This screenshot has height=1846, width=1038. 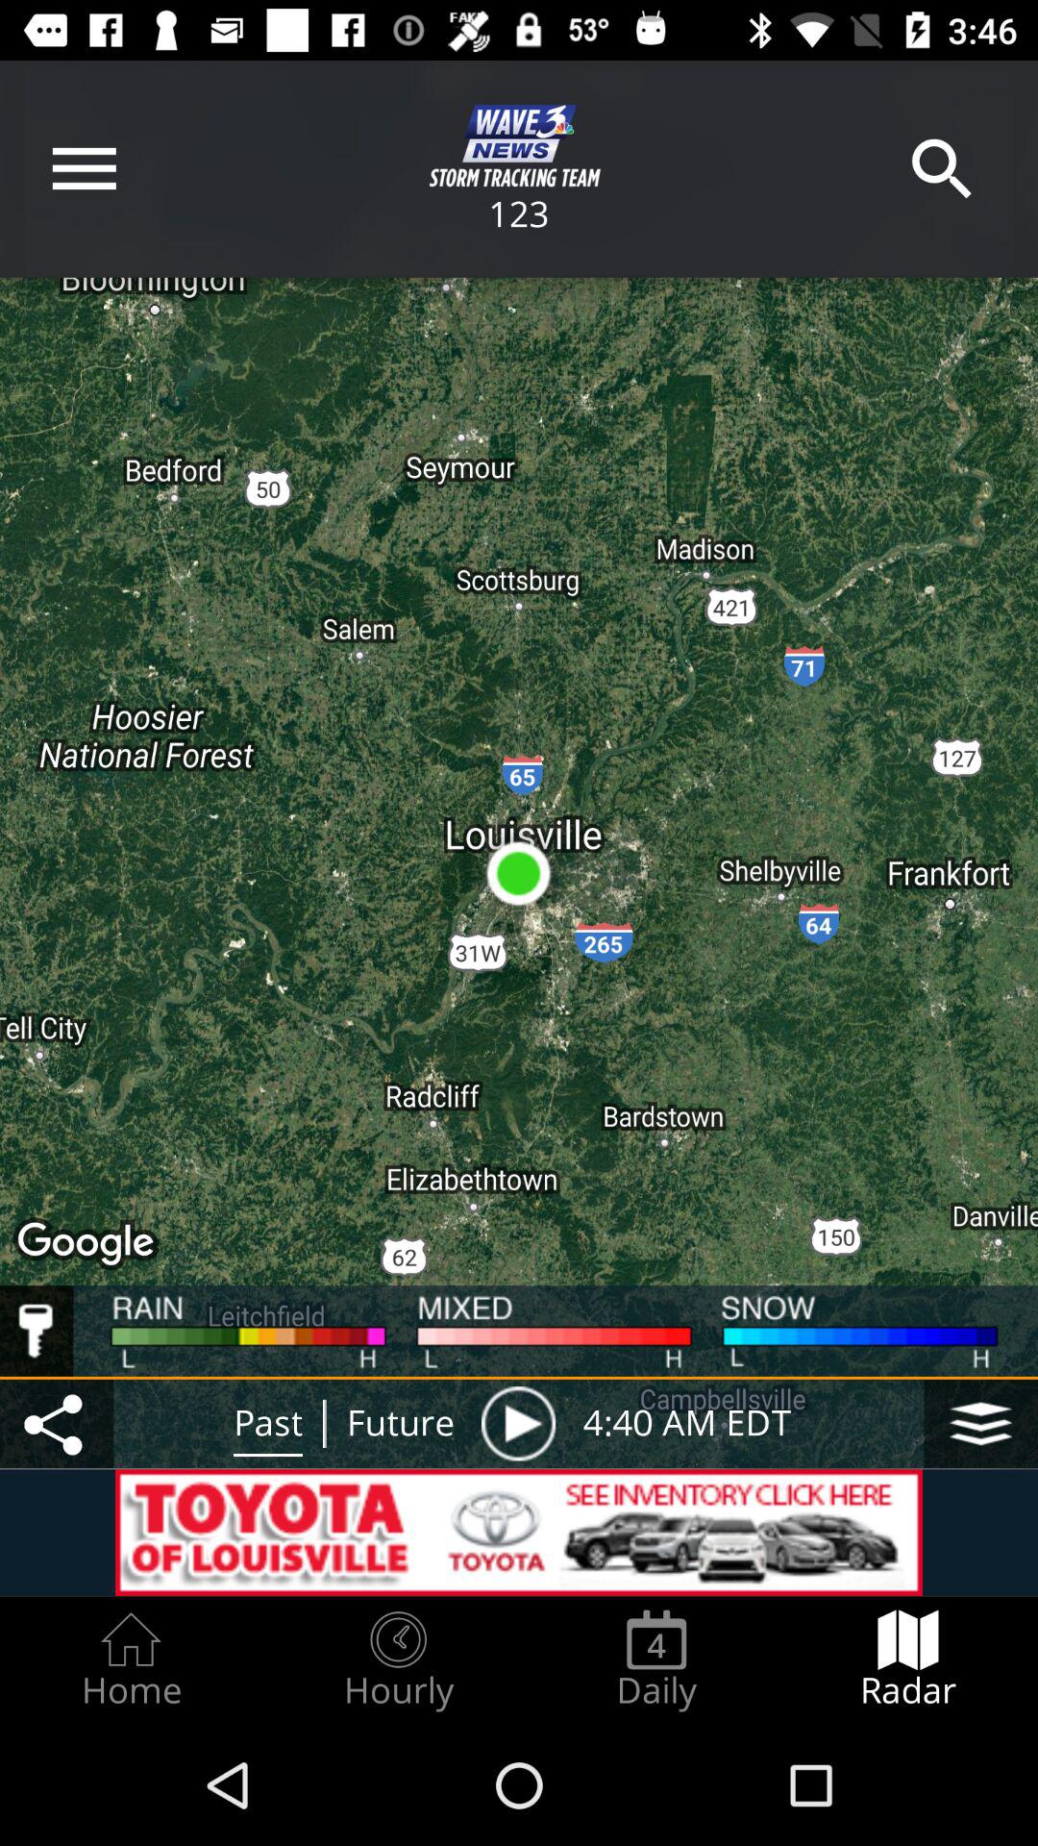 I want to click on press item next to 4 40 am, so click(x=518, y=1423).